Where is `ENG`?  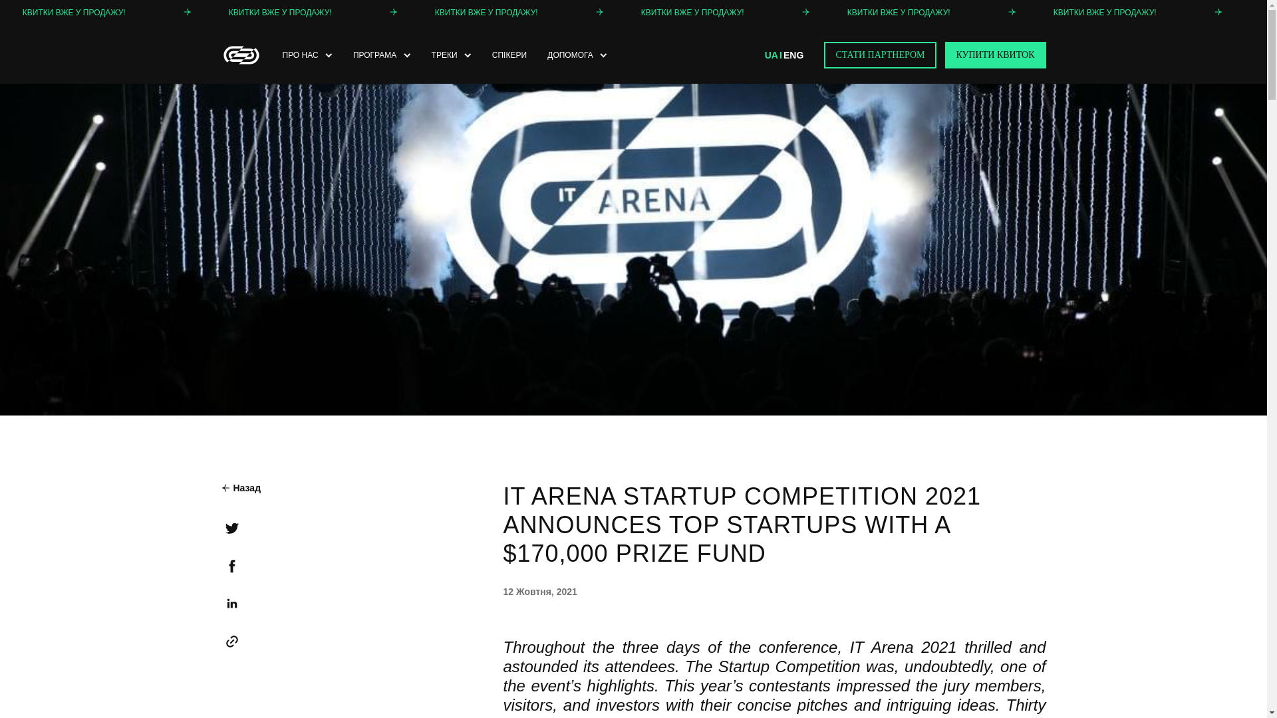
ENG is located at coordinates (793, 55).